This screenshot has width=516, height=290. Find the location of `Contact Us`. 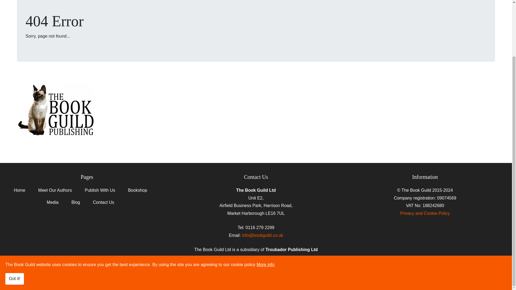

Contact Us is located at coordinates (103, 205).